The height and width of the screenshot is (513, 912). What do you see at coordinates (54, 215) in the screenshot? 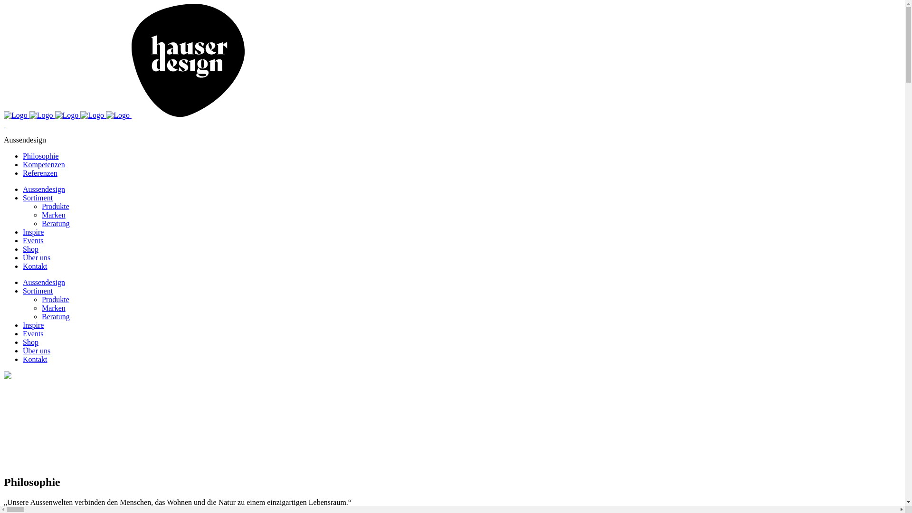
I see `Marken` at bounding box center [54, 215].